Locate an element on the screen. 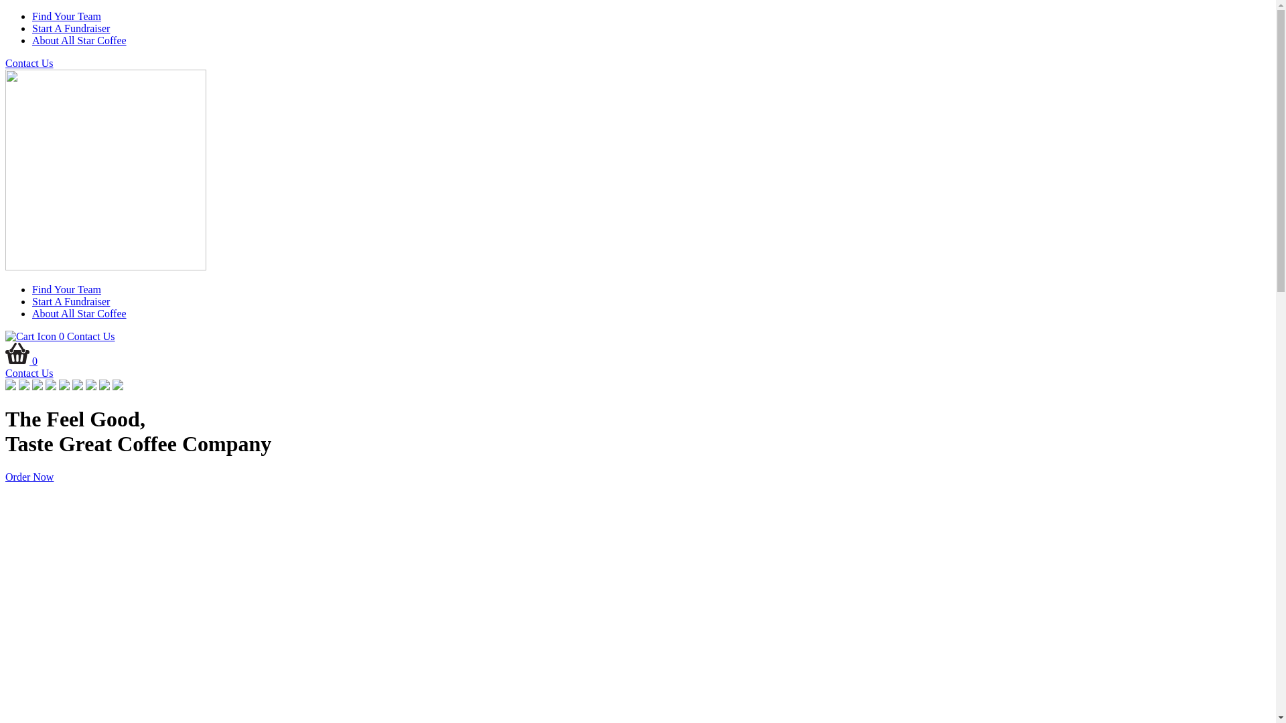 The width and height of the screenshot is (1286, 723). About All Star Coffee is located at coordinates (79, 40).